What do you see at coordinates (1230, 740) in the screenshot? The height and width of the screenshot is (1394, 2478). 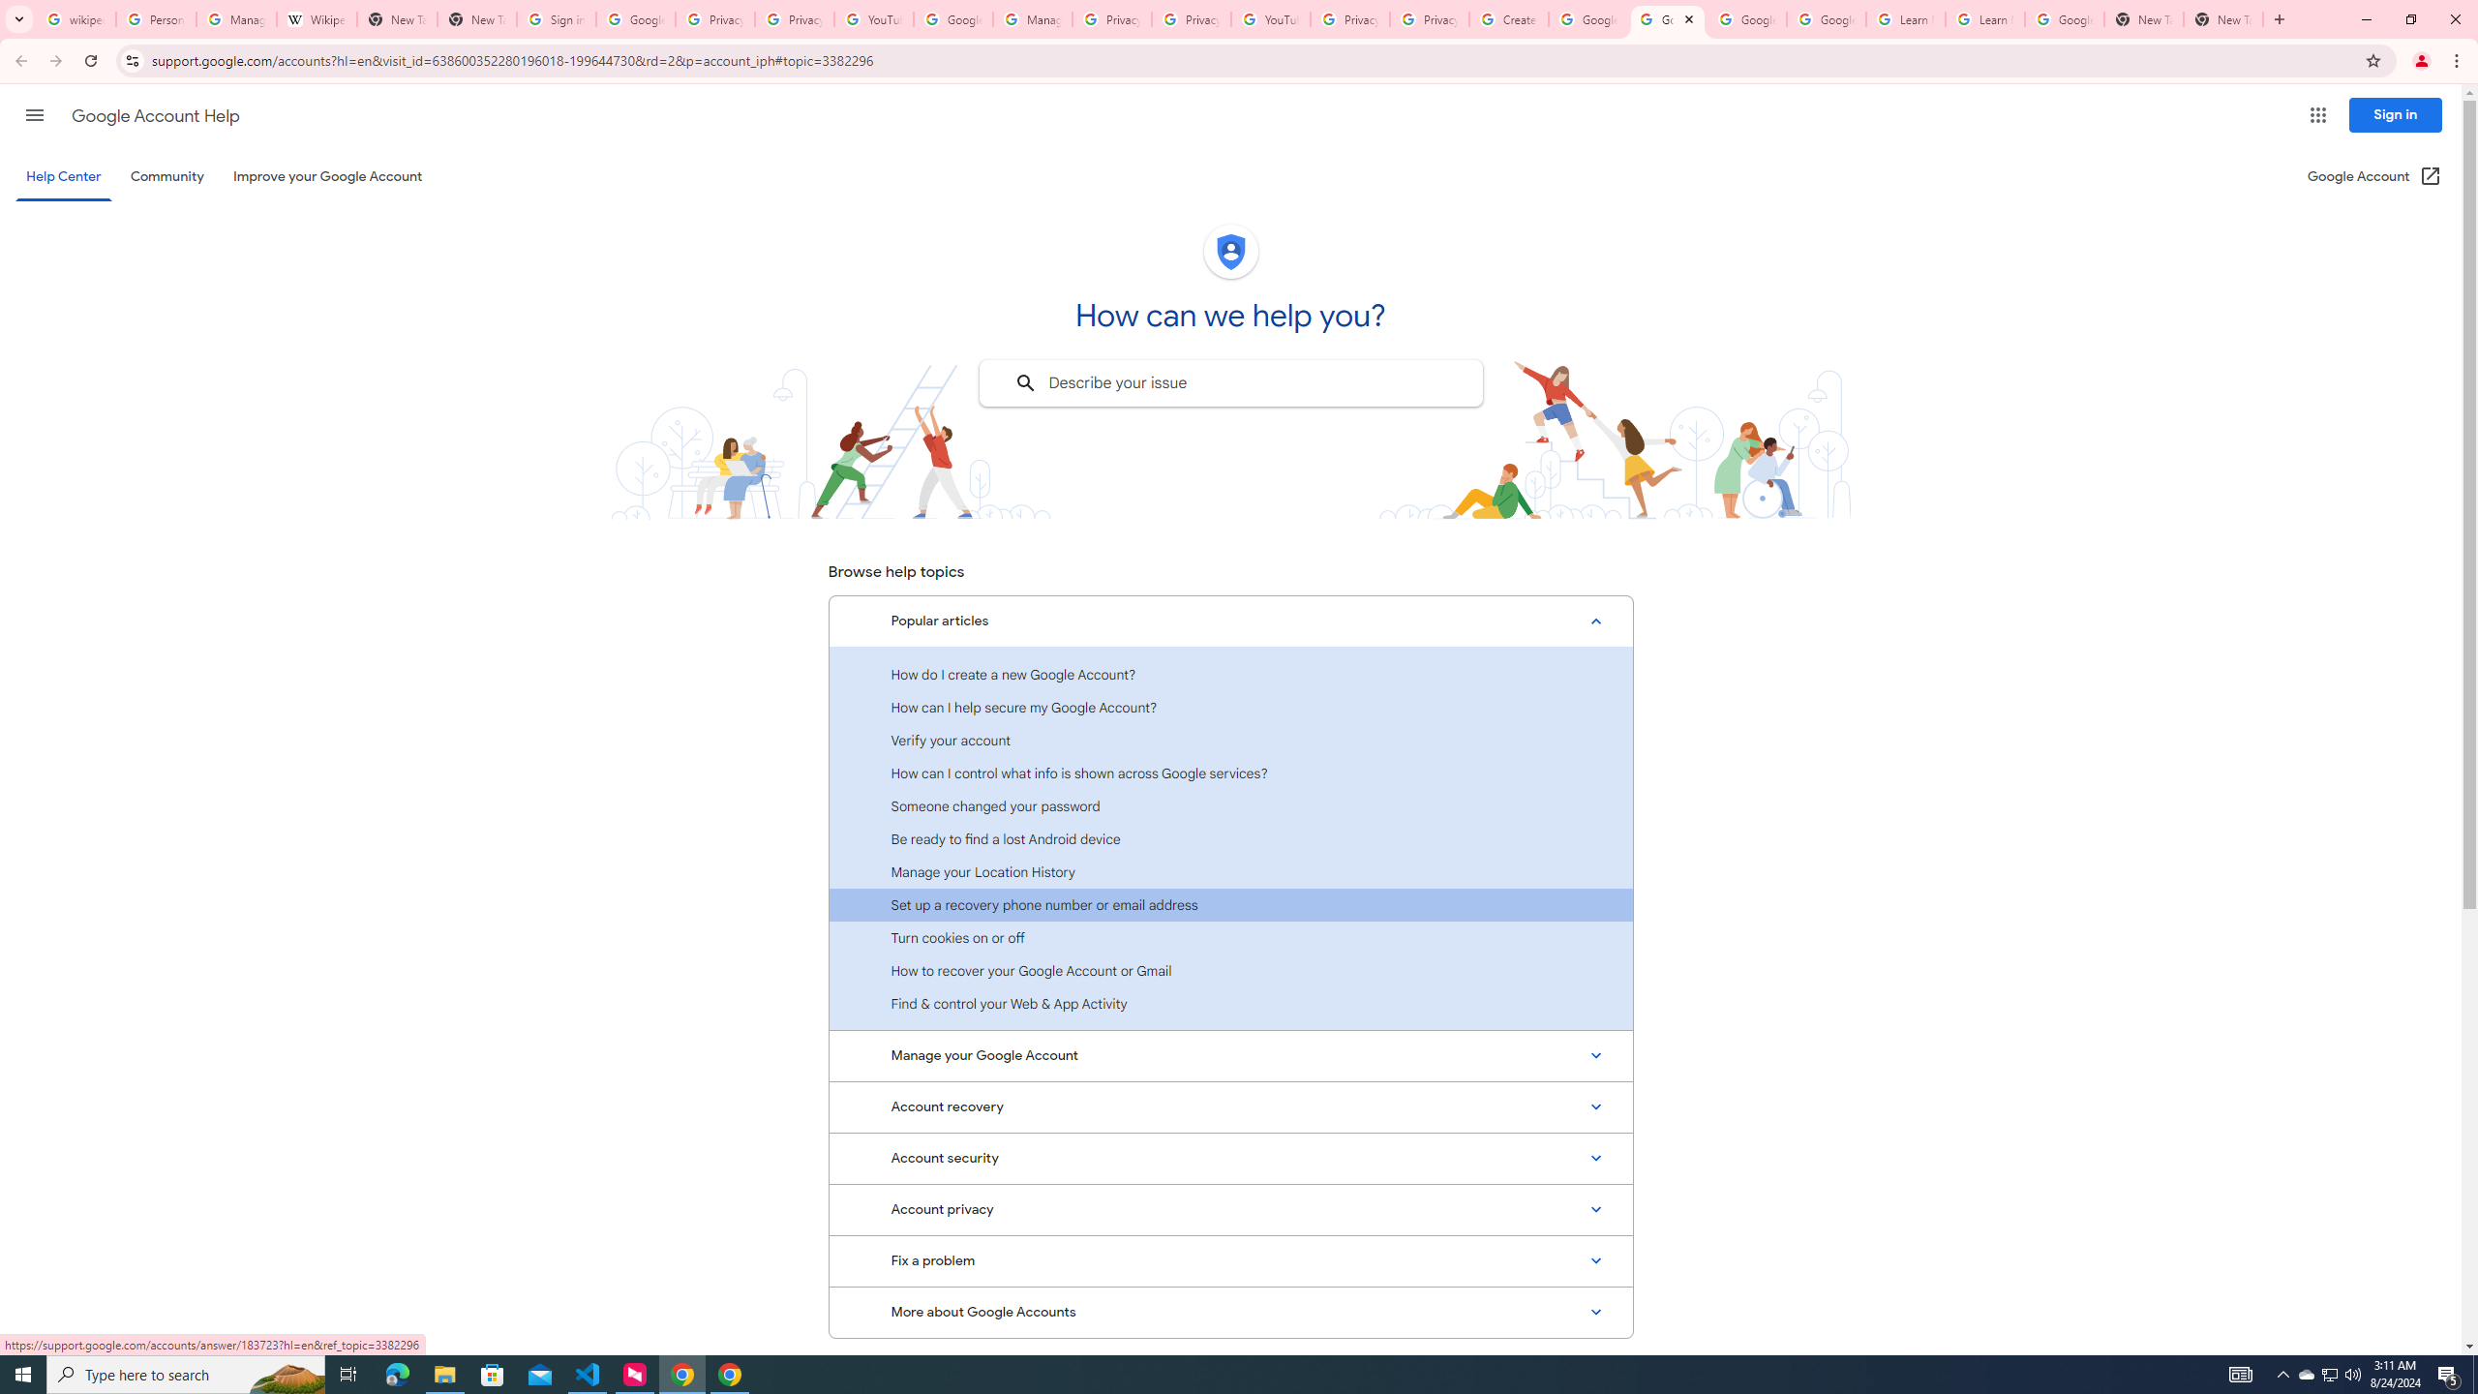 I see `Verify your account` at bounding box center [1230, 740].